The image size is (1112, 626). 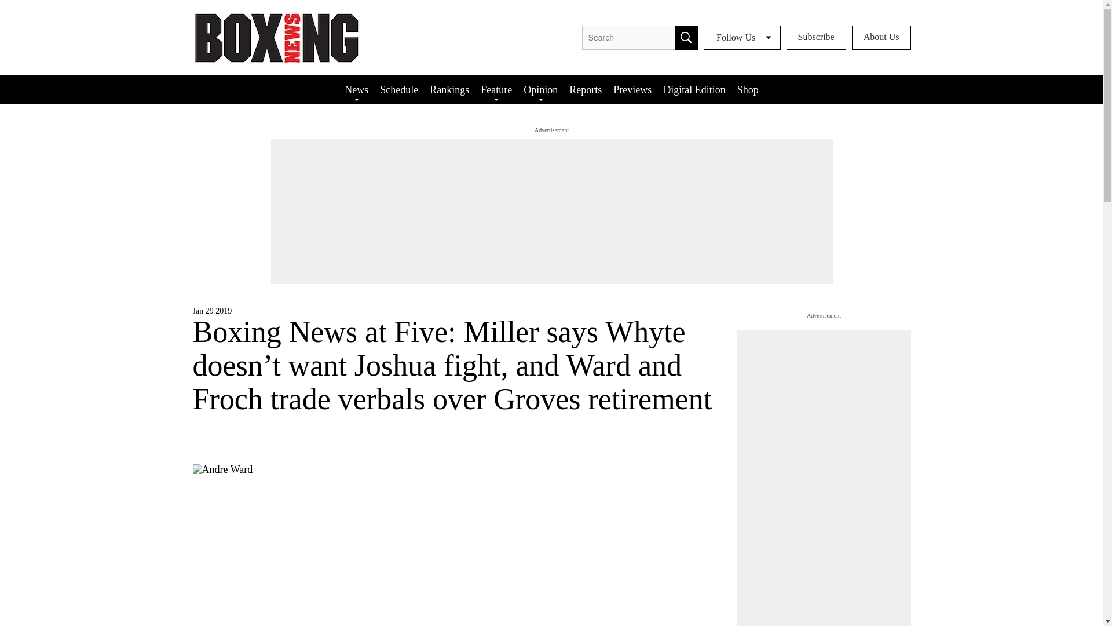 I want to click on News, so click(x=356, y=89).